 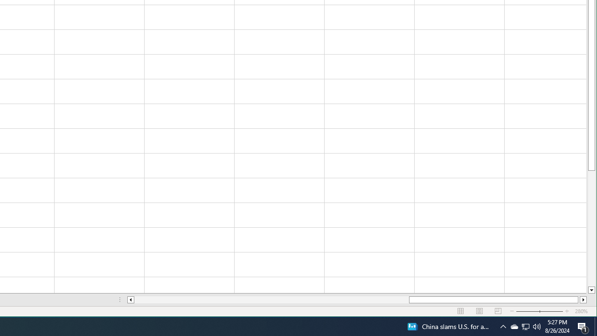 I want to click on Action Center, 1 new notification, so click(x=583, y=327).